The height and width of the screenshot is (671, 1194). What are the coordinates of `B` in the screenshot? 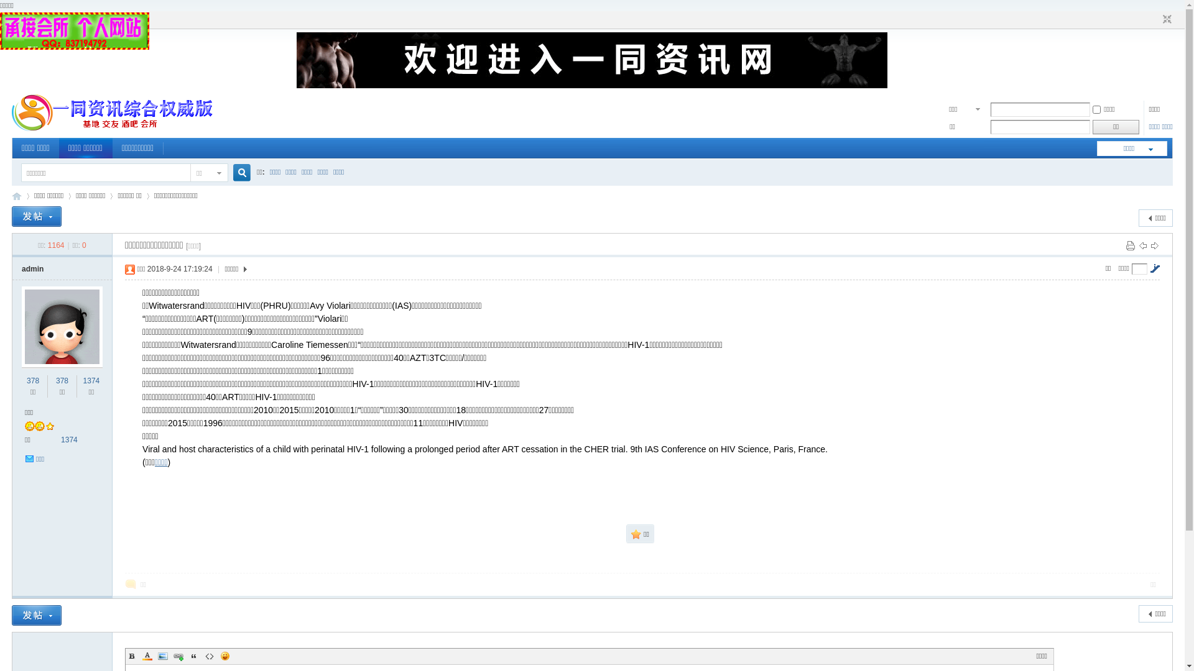 It's located at (132, 656).